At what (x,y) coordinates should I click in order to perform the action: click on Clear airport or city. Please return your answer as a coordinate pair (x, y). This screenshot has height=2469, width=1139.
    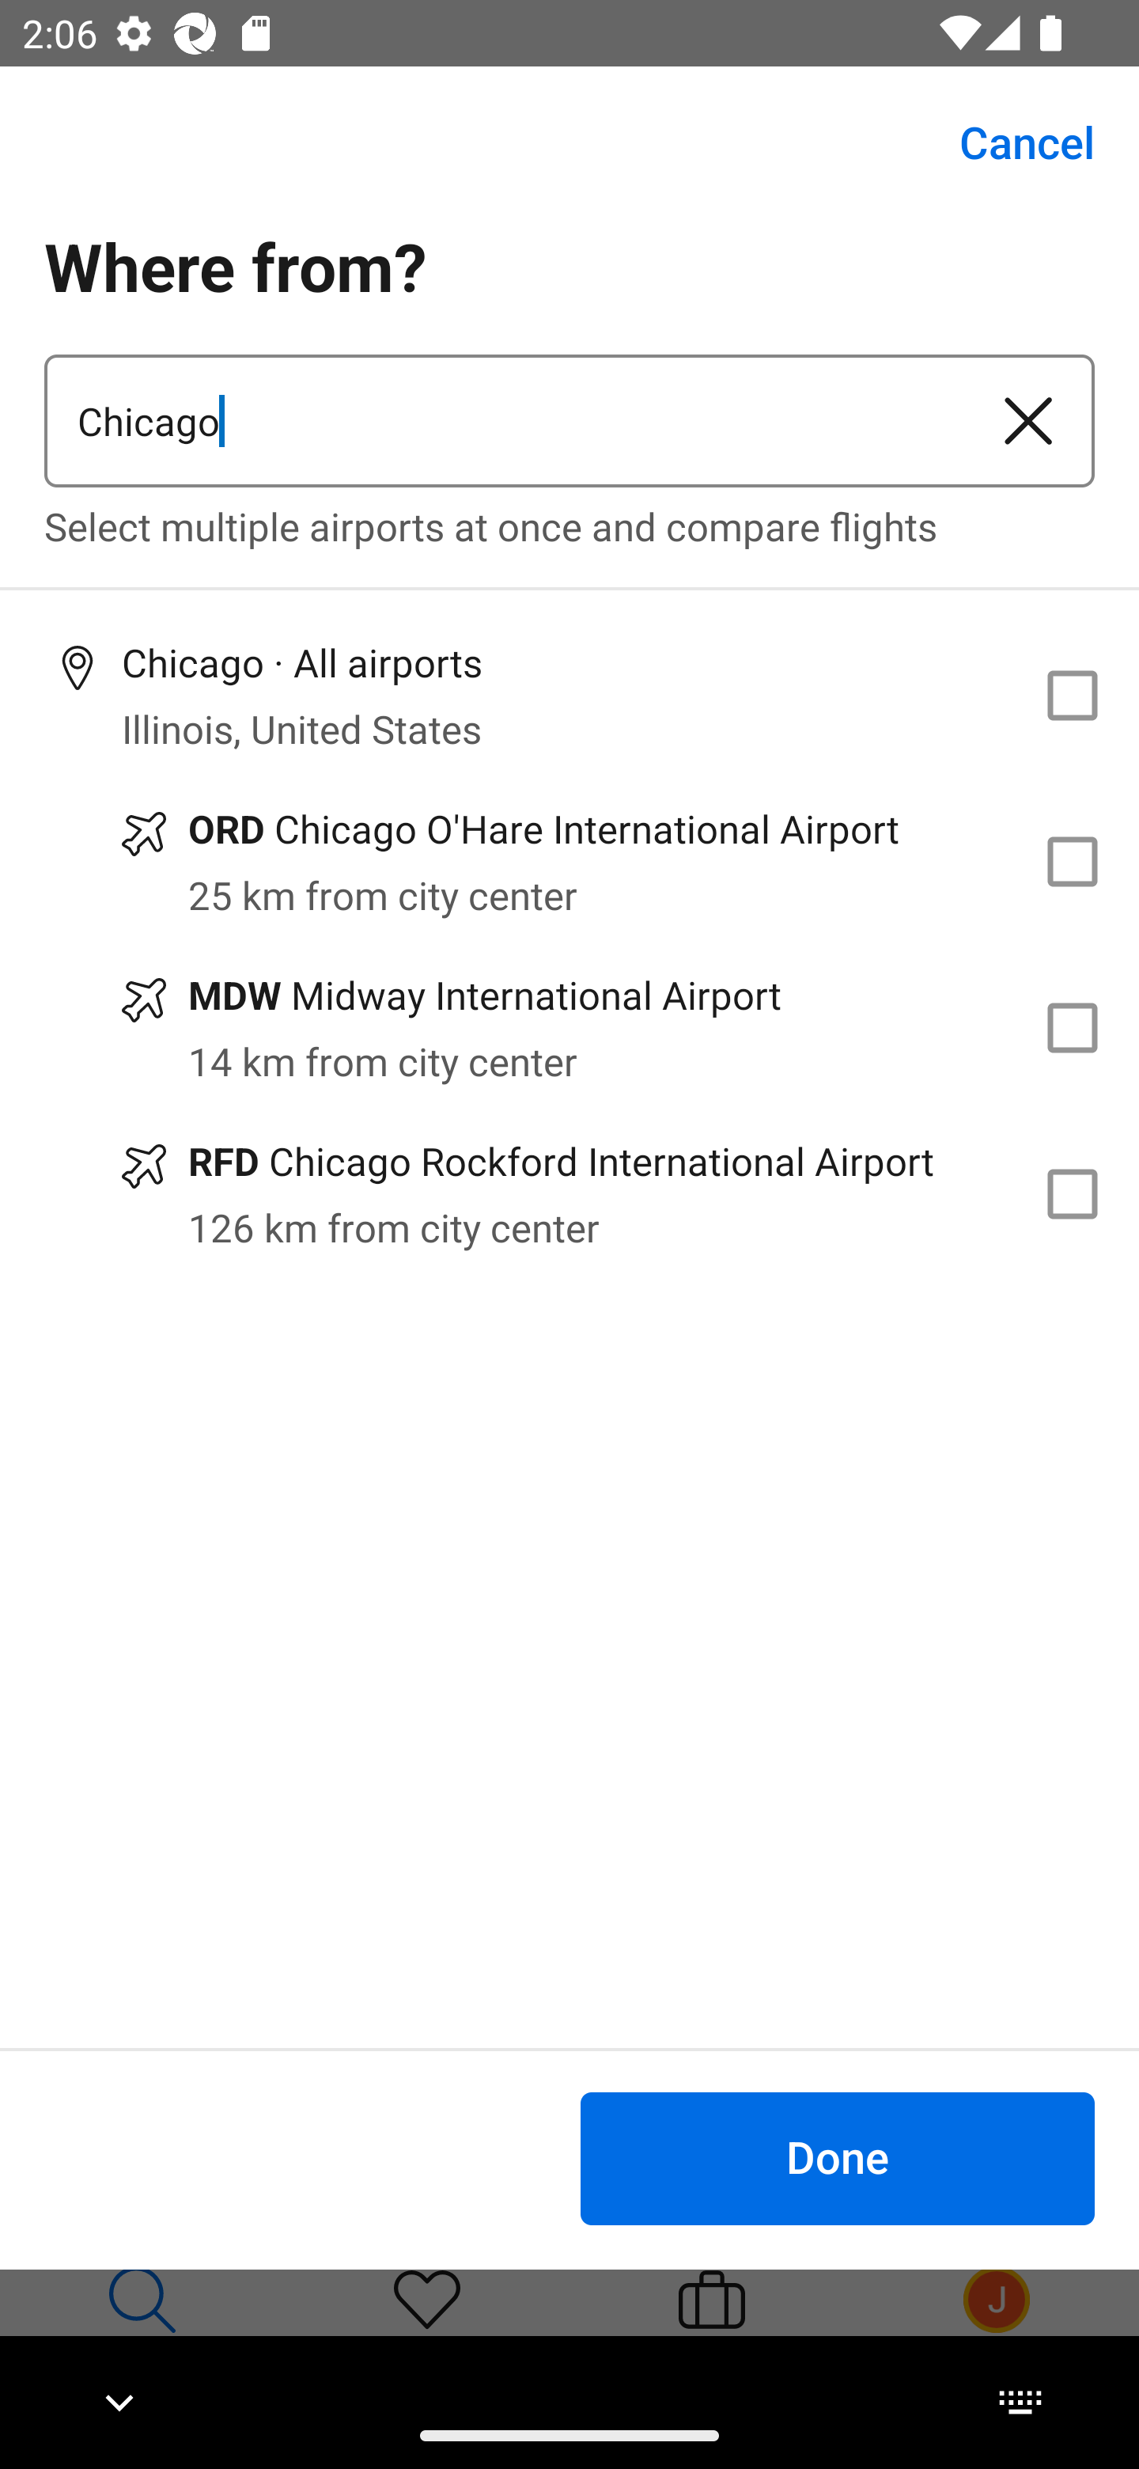
    Looking at the image, I should click on (1028, 421).